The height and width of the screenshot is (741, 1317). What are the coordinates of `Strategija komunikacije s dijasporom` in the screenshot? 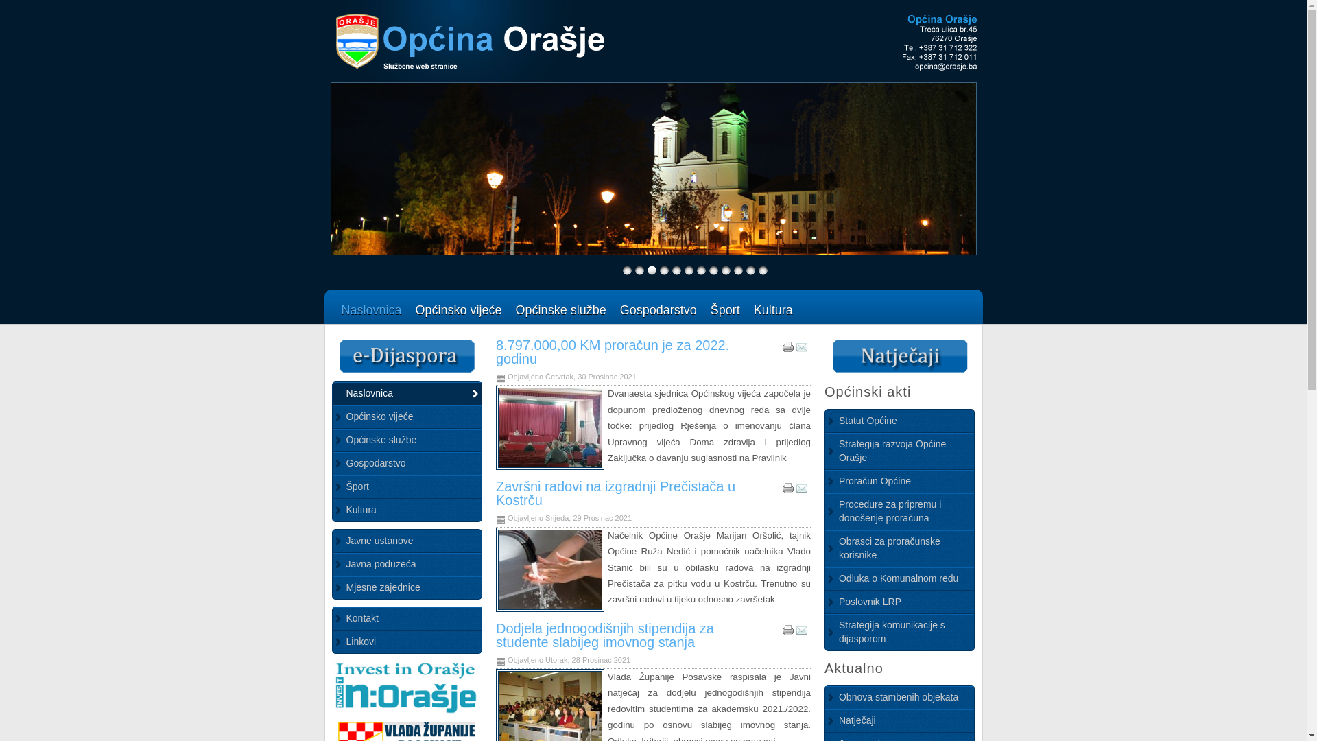 It's located at (900, 633).